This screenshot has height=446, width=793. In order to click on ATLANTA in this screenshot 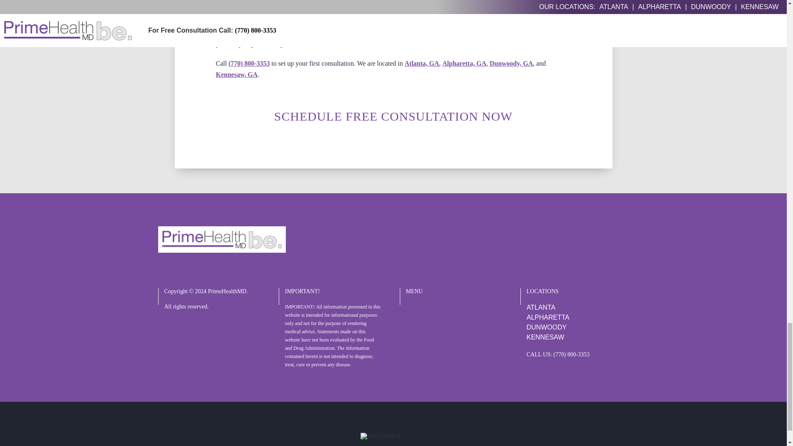, I will do `click(541, 307)`.